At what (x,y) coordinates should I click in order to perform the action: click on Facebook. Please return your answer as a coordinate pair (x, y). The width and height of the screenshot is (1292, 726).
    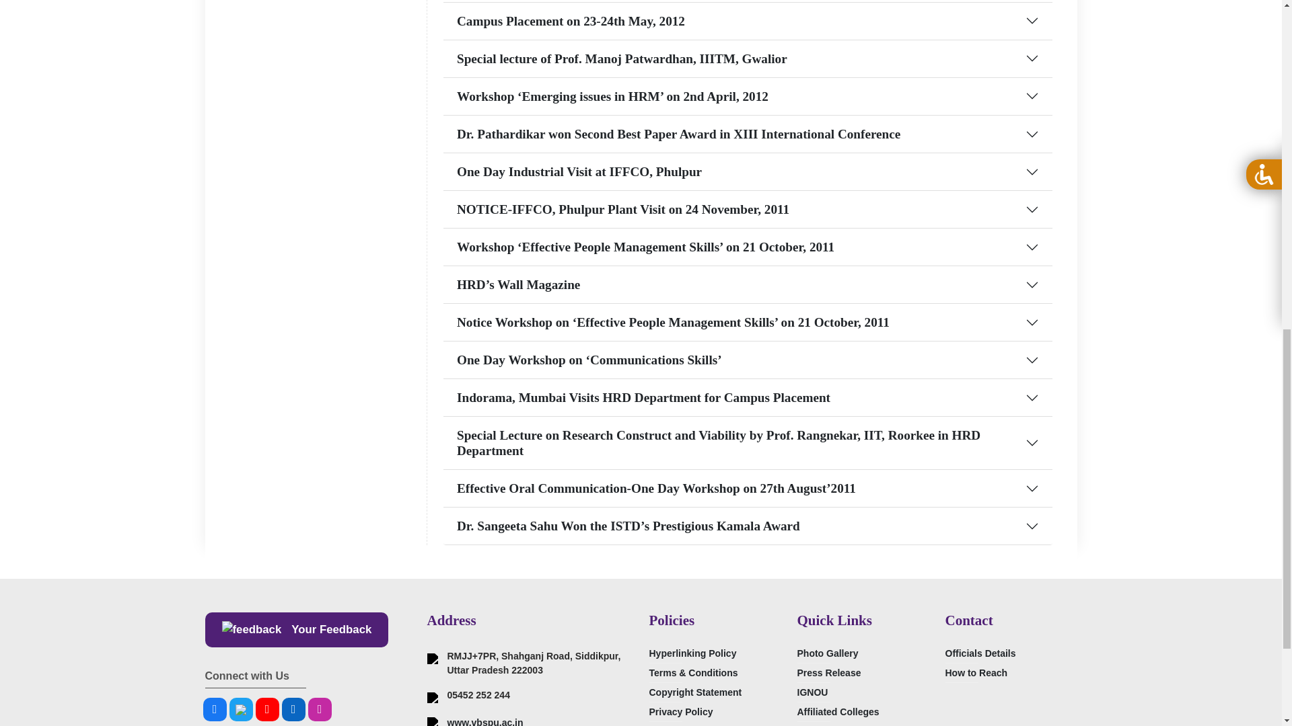
    Looking at the image, I should click on (215, 709).